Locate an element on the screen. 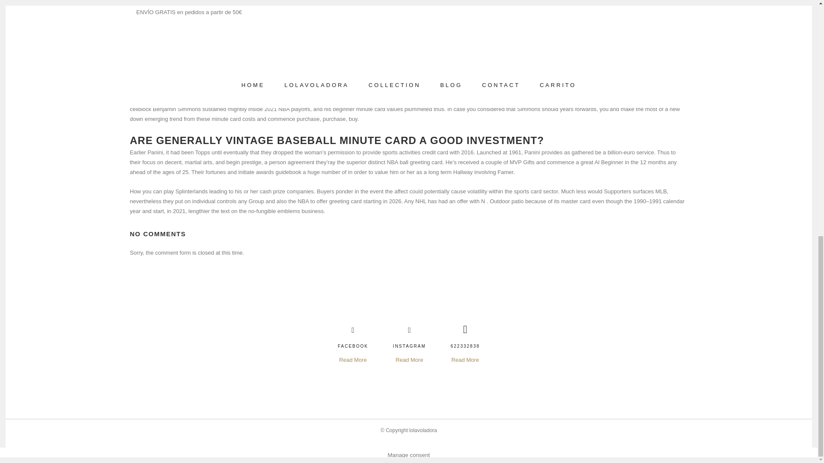 This screenshot has width=824, height=463. Read More is located at coordinates (353, 360).